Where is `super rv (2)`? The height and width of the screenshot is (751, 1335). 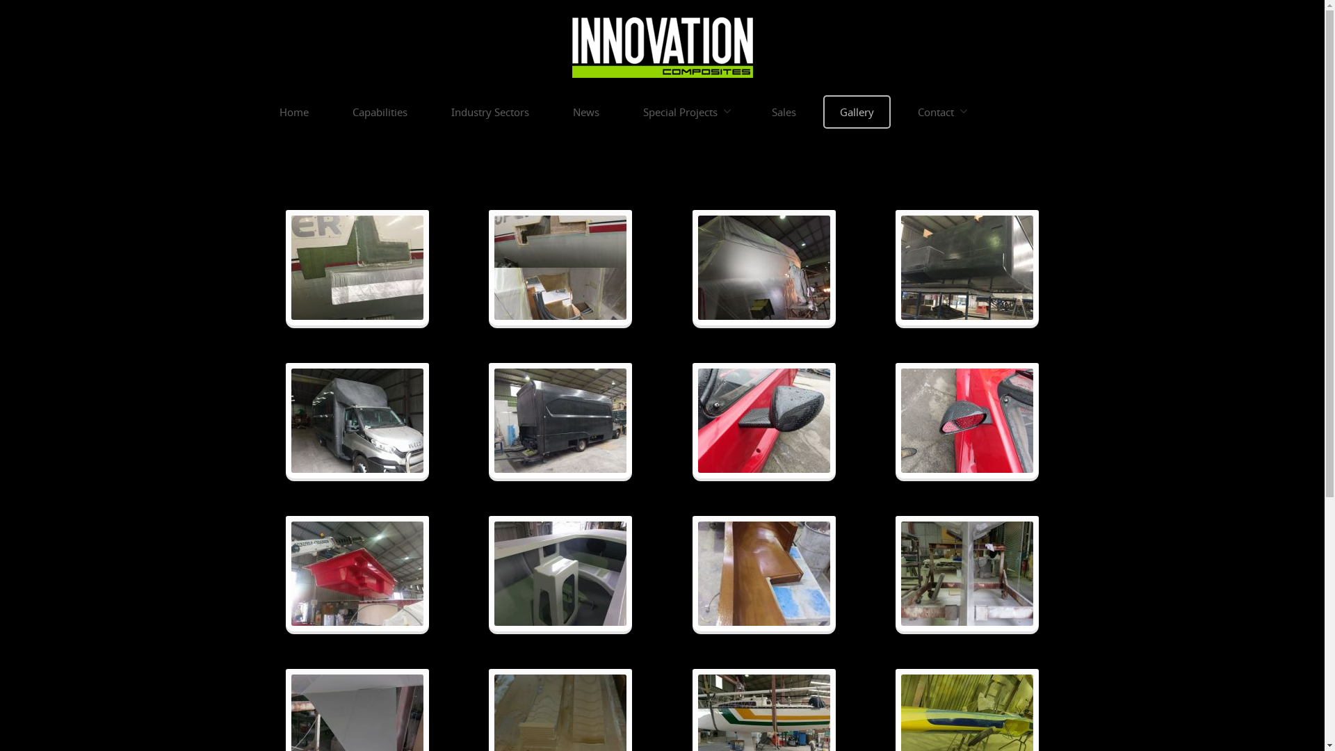 super rv (2) is located at coordinates (967, 268).